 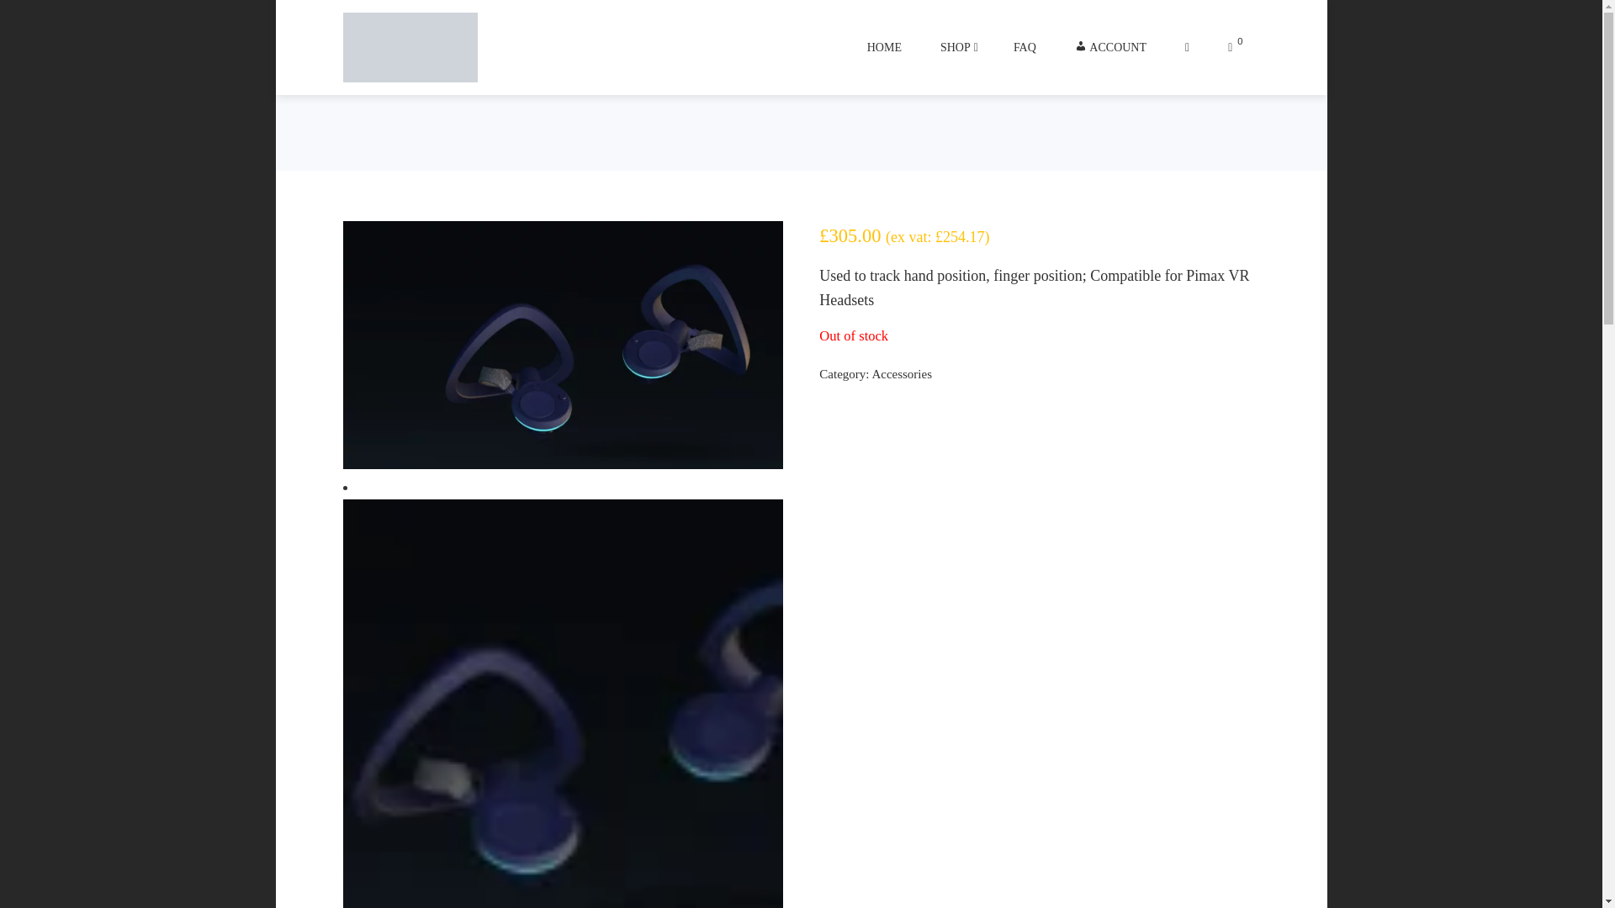 What do you see at coordinates (1235, 47) in the screenshot?
I see `View your shopping cart` at bounding box center [1235, 47].